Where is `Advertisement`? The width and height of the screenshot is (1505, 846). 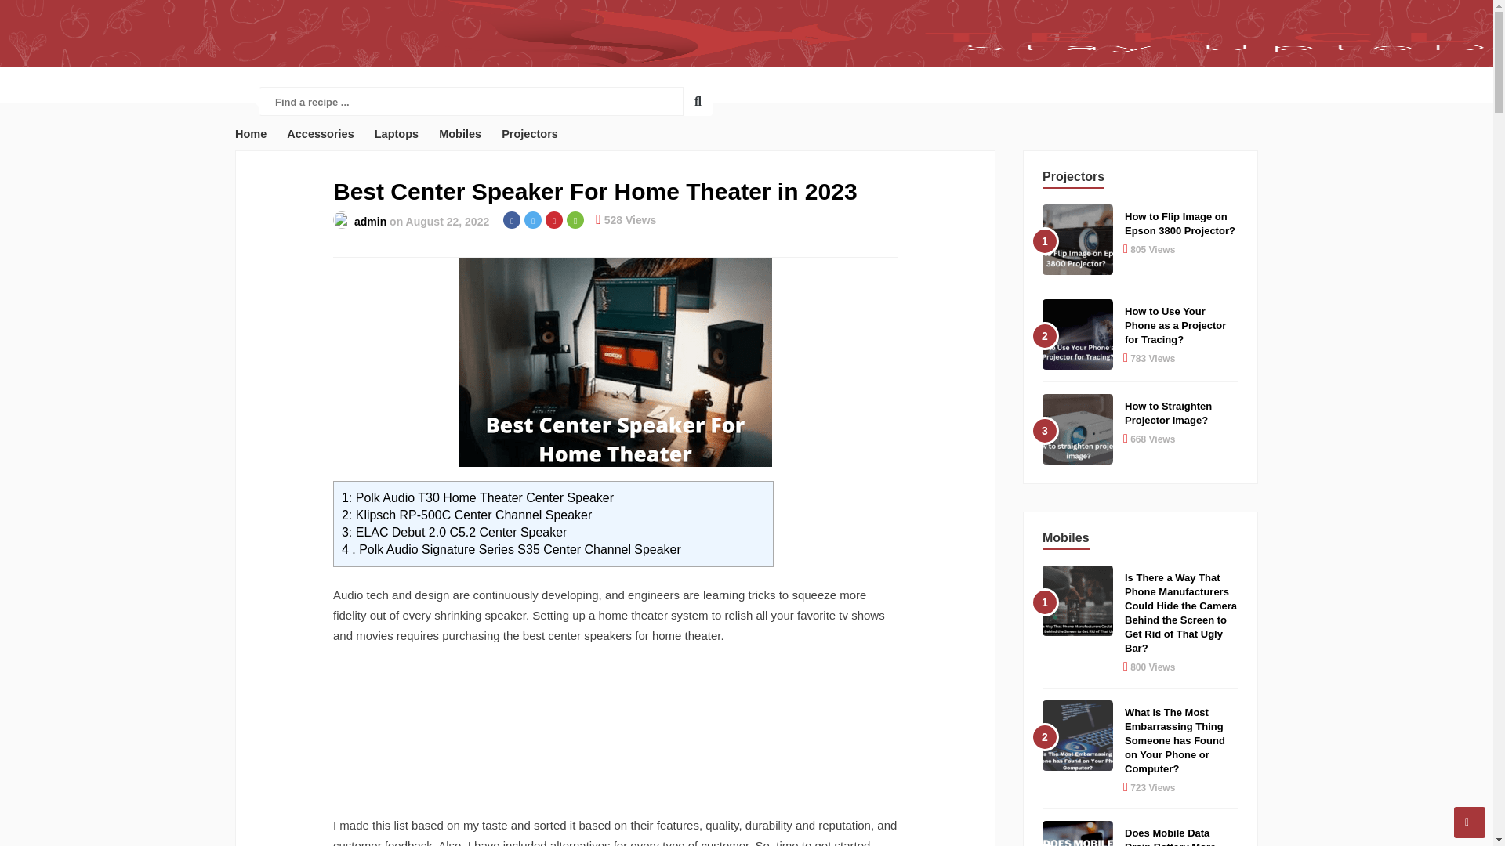 Advertisement is located at coordinates (615, 730).